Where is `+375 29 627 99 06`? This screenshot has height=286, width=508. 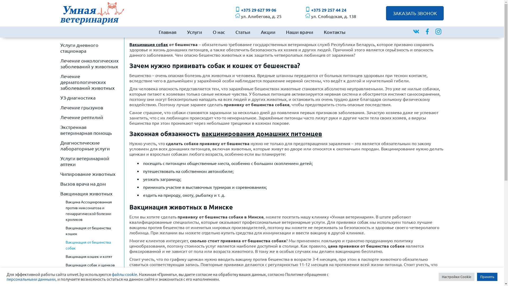 +375 29 627 99 06 is located at coordinates (256, 10).